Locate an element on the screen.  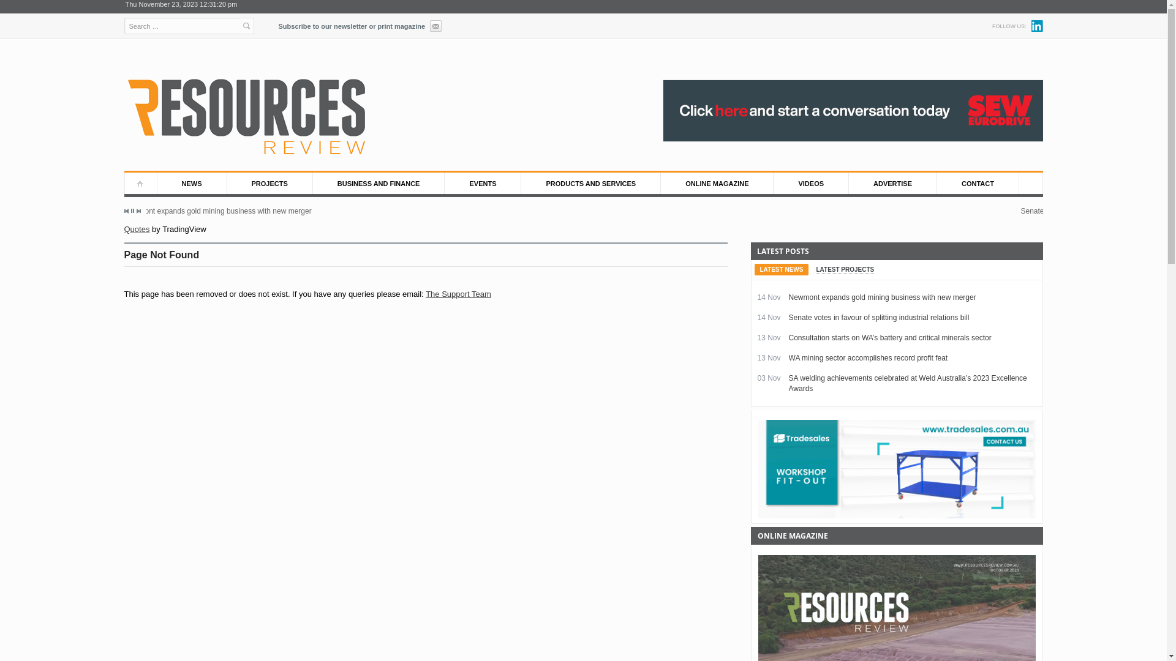
Newmont expands gold mining business with new merger is located at coordinates (572, 211).